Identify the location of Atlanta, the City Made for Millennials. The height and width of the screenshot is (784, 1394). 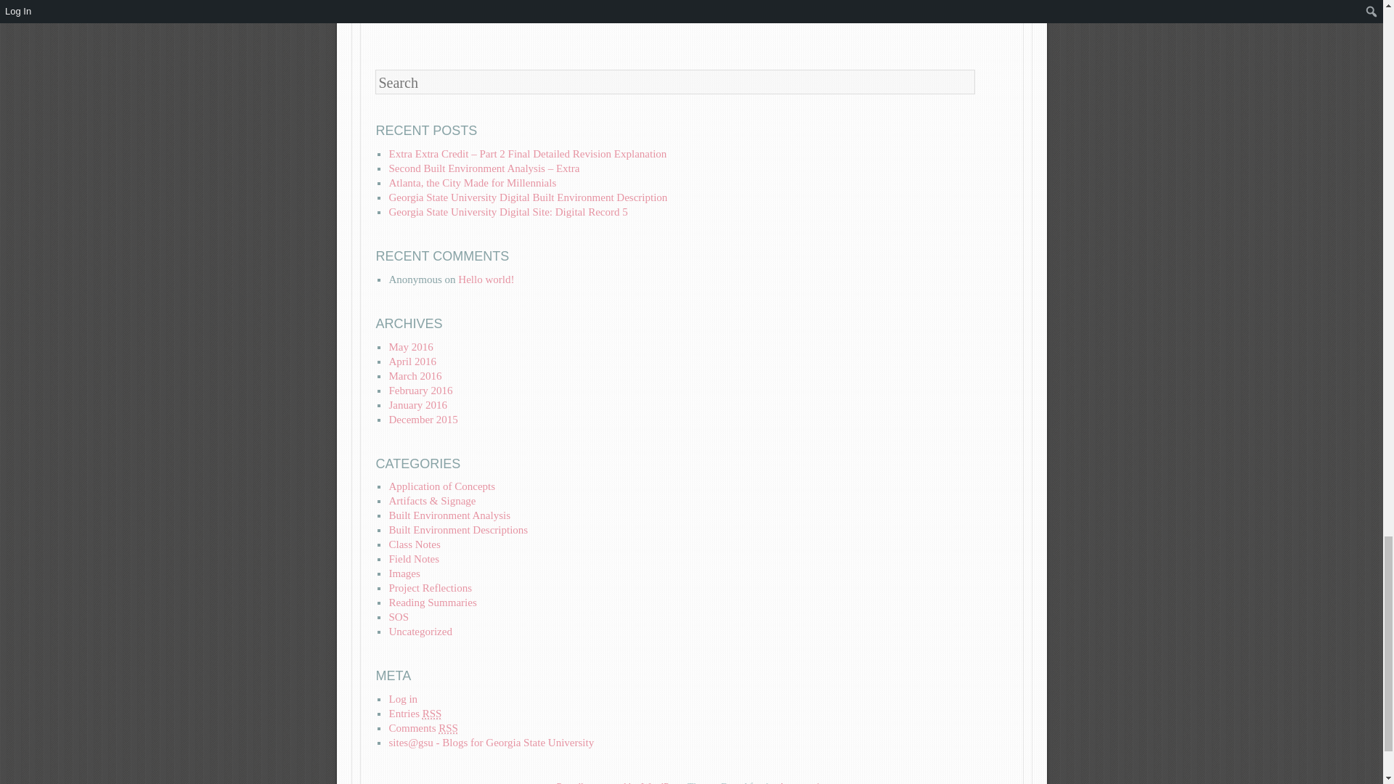
(472, 183).